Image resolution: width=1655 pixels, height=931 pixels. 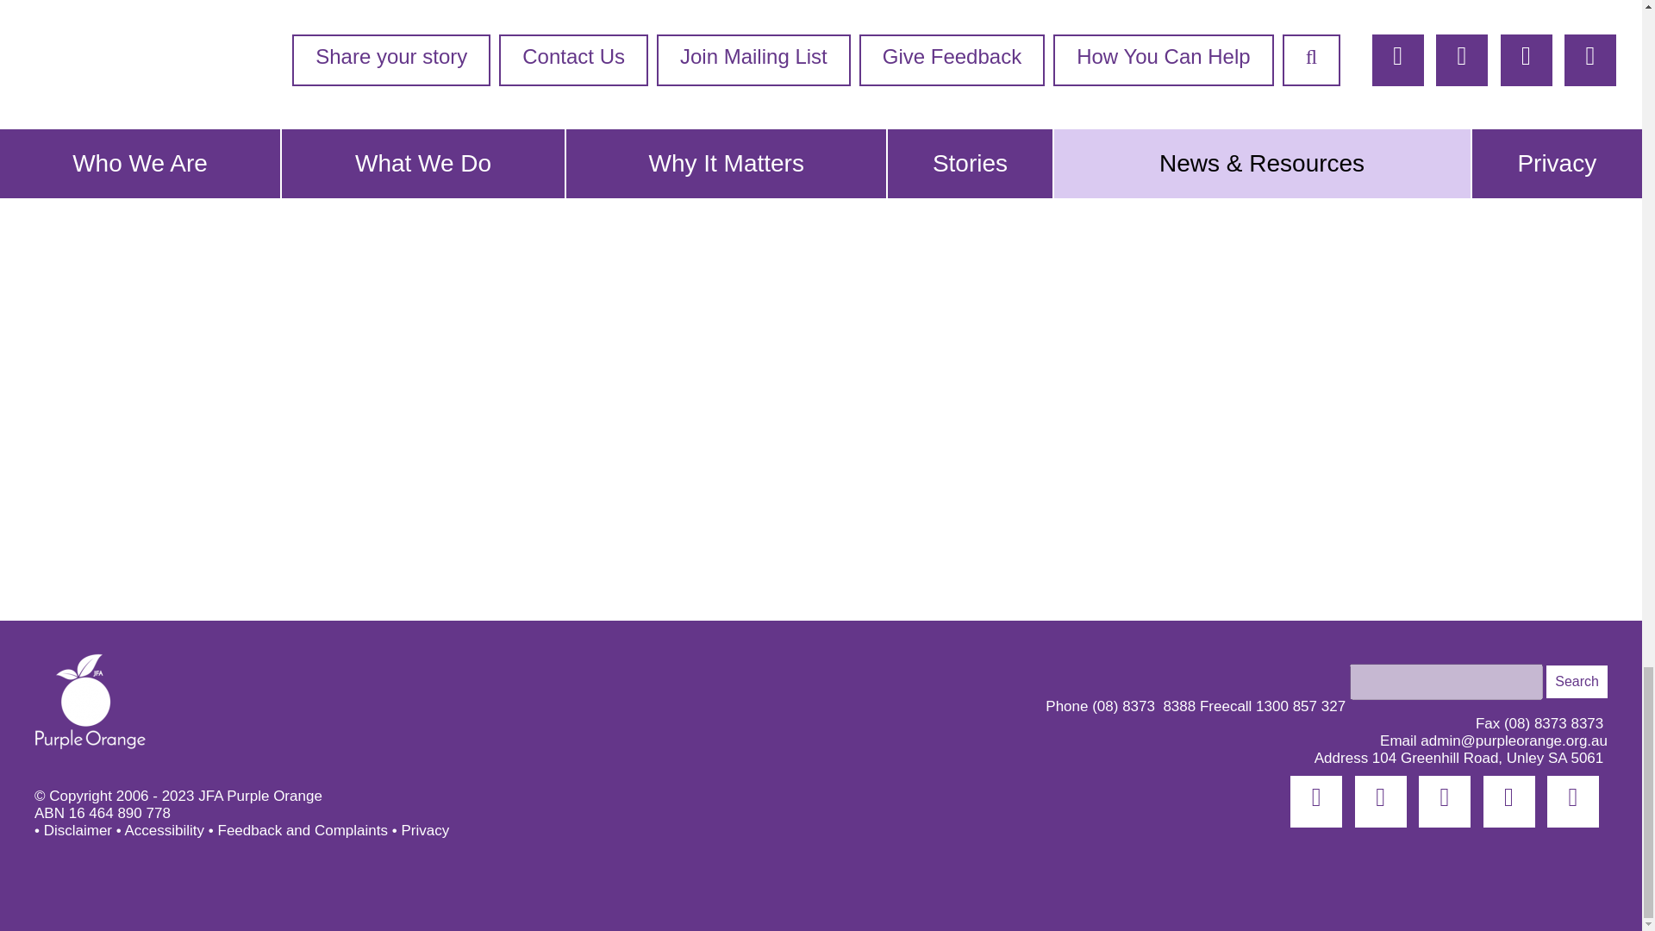 What do you see at coordinates (879, 105) in the screenshot?
I see `Julia Farr Youth Mentoring` at bounding box center [879, 105].